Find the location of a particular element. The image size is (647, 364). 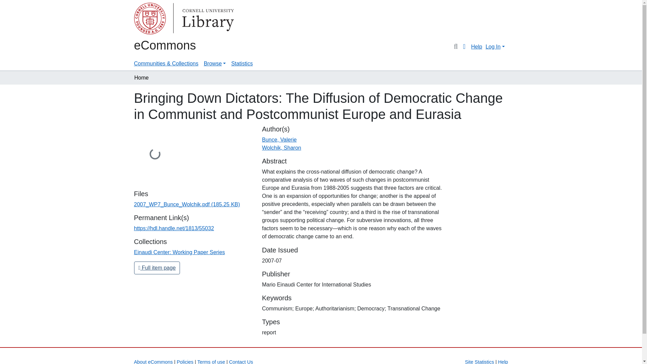

Wolchik, Sharon is located at coordinates (281, 148).